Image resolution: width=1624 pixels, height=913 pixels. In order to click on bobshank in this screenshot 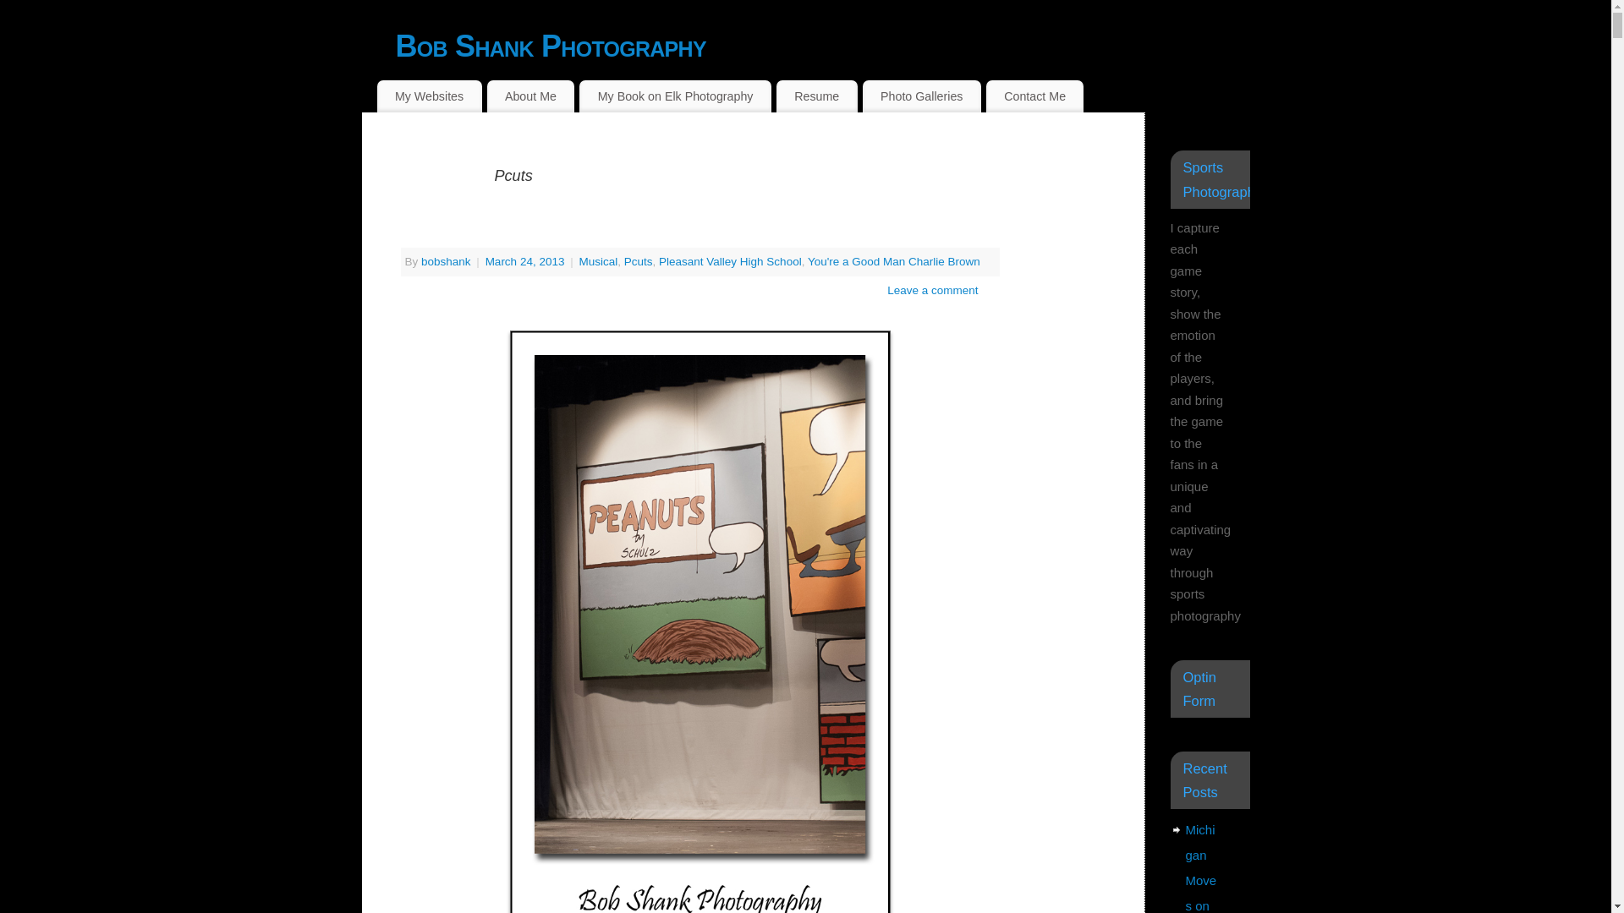, I will do `click(445, 262)`.